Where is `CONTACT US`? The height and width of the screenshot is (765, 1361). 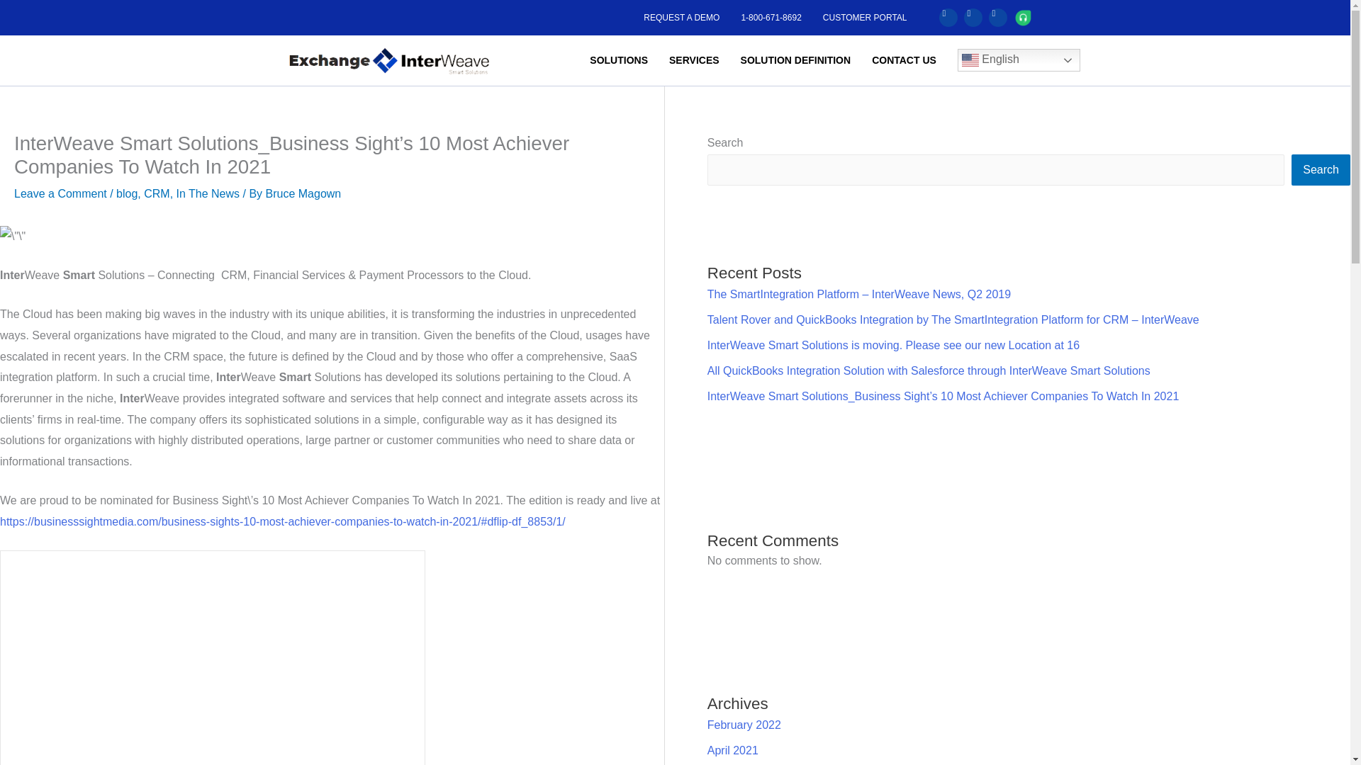
CONTACT US is located at coordinates (904, 59).